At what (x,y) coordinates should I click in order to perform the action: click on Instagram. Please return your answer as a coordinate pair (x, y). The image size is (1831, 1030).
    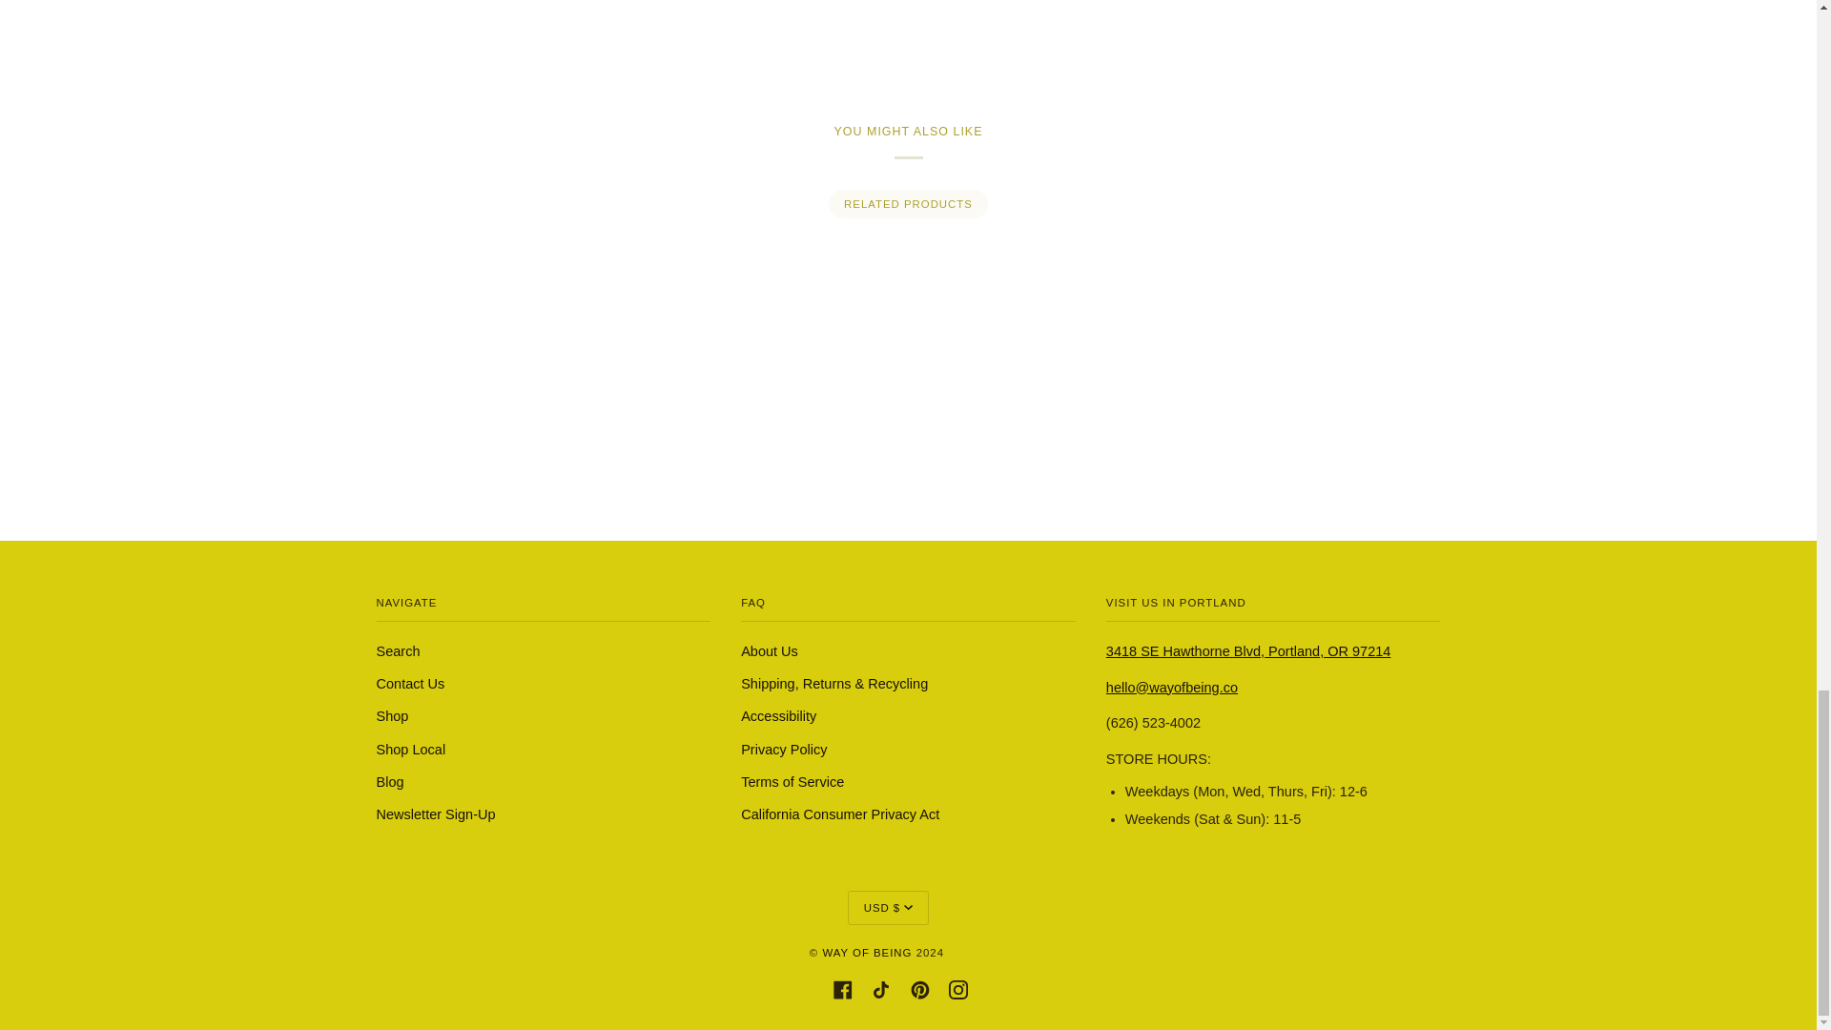
    Looking at the image, I should click on (957, 989).